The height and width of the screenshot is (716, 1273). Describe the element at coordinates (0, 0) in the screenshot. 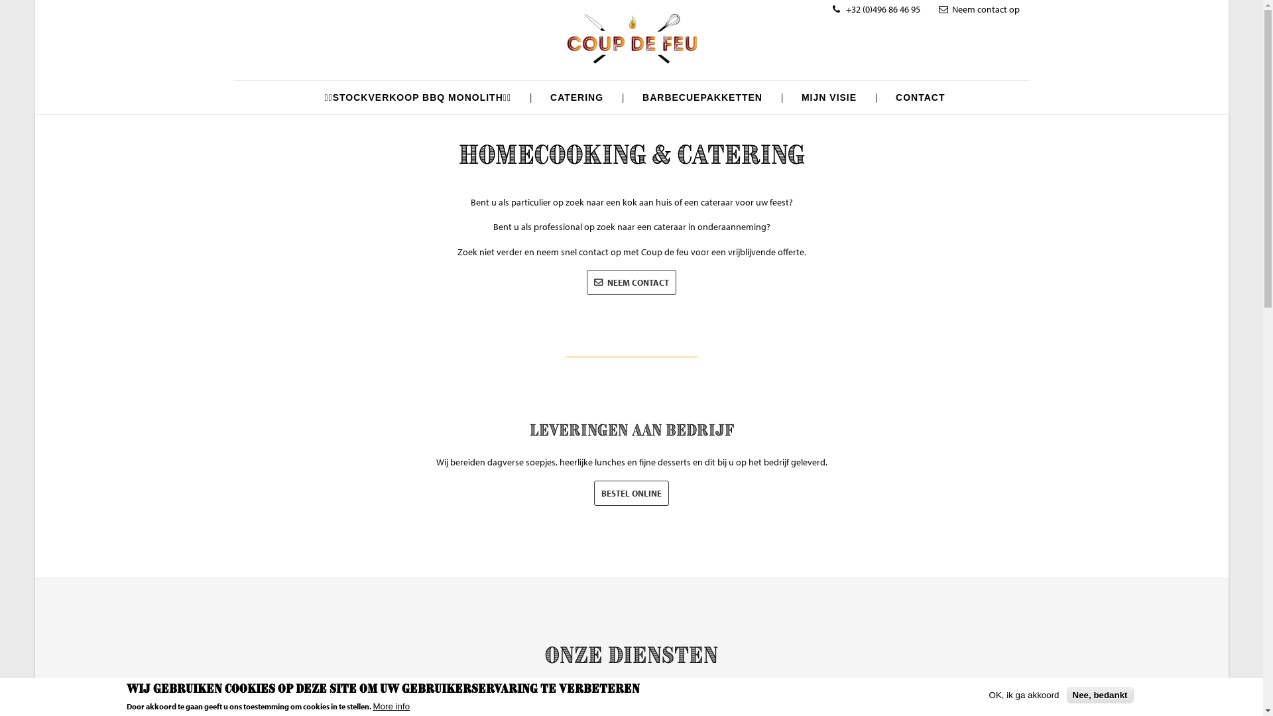

I see `Overslaan en naar de inhoud gaan` at that location.